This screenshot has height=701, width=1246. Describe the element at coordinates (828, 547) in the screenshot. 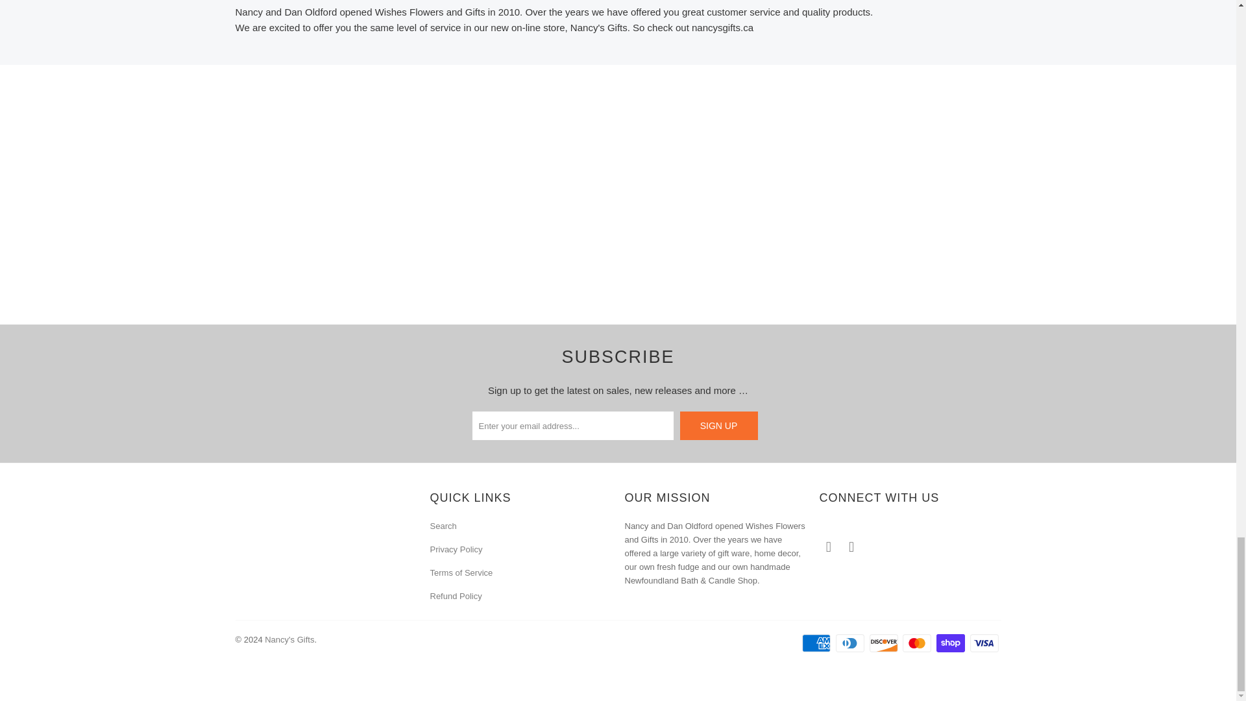

I see `Nancy's Gifts on Facebook` at that location.